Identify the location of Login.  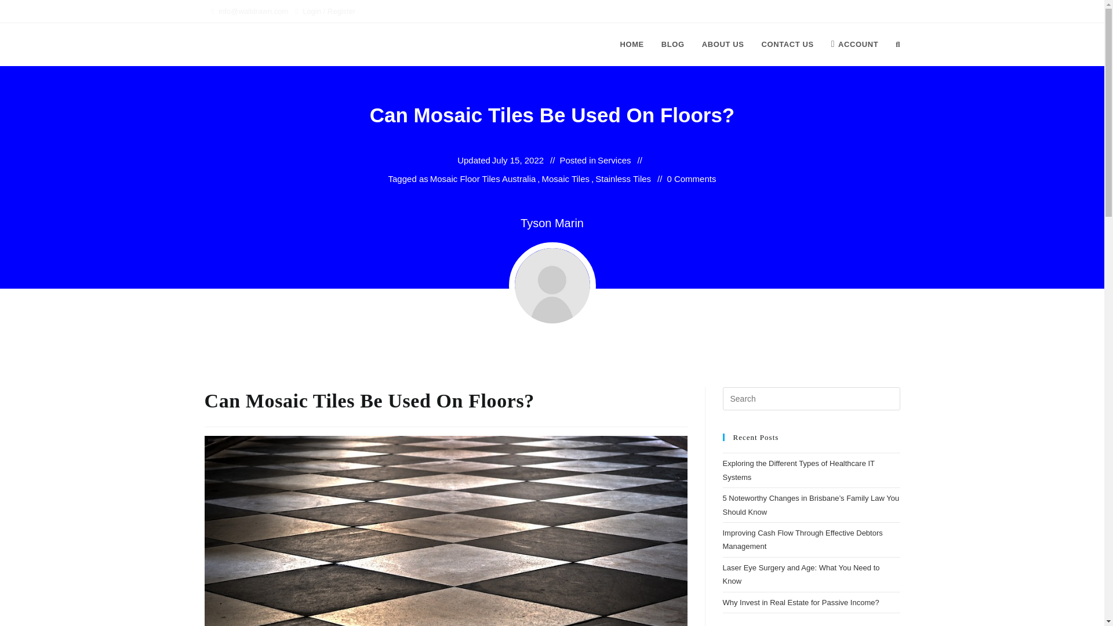
(312, 11).